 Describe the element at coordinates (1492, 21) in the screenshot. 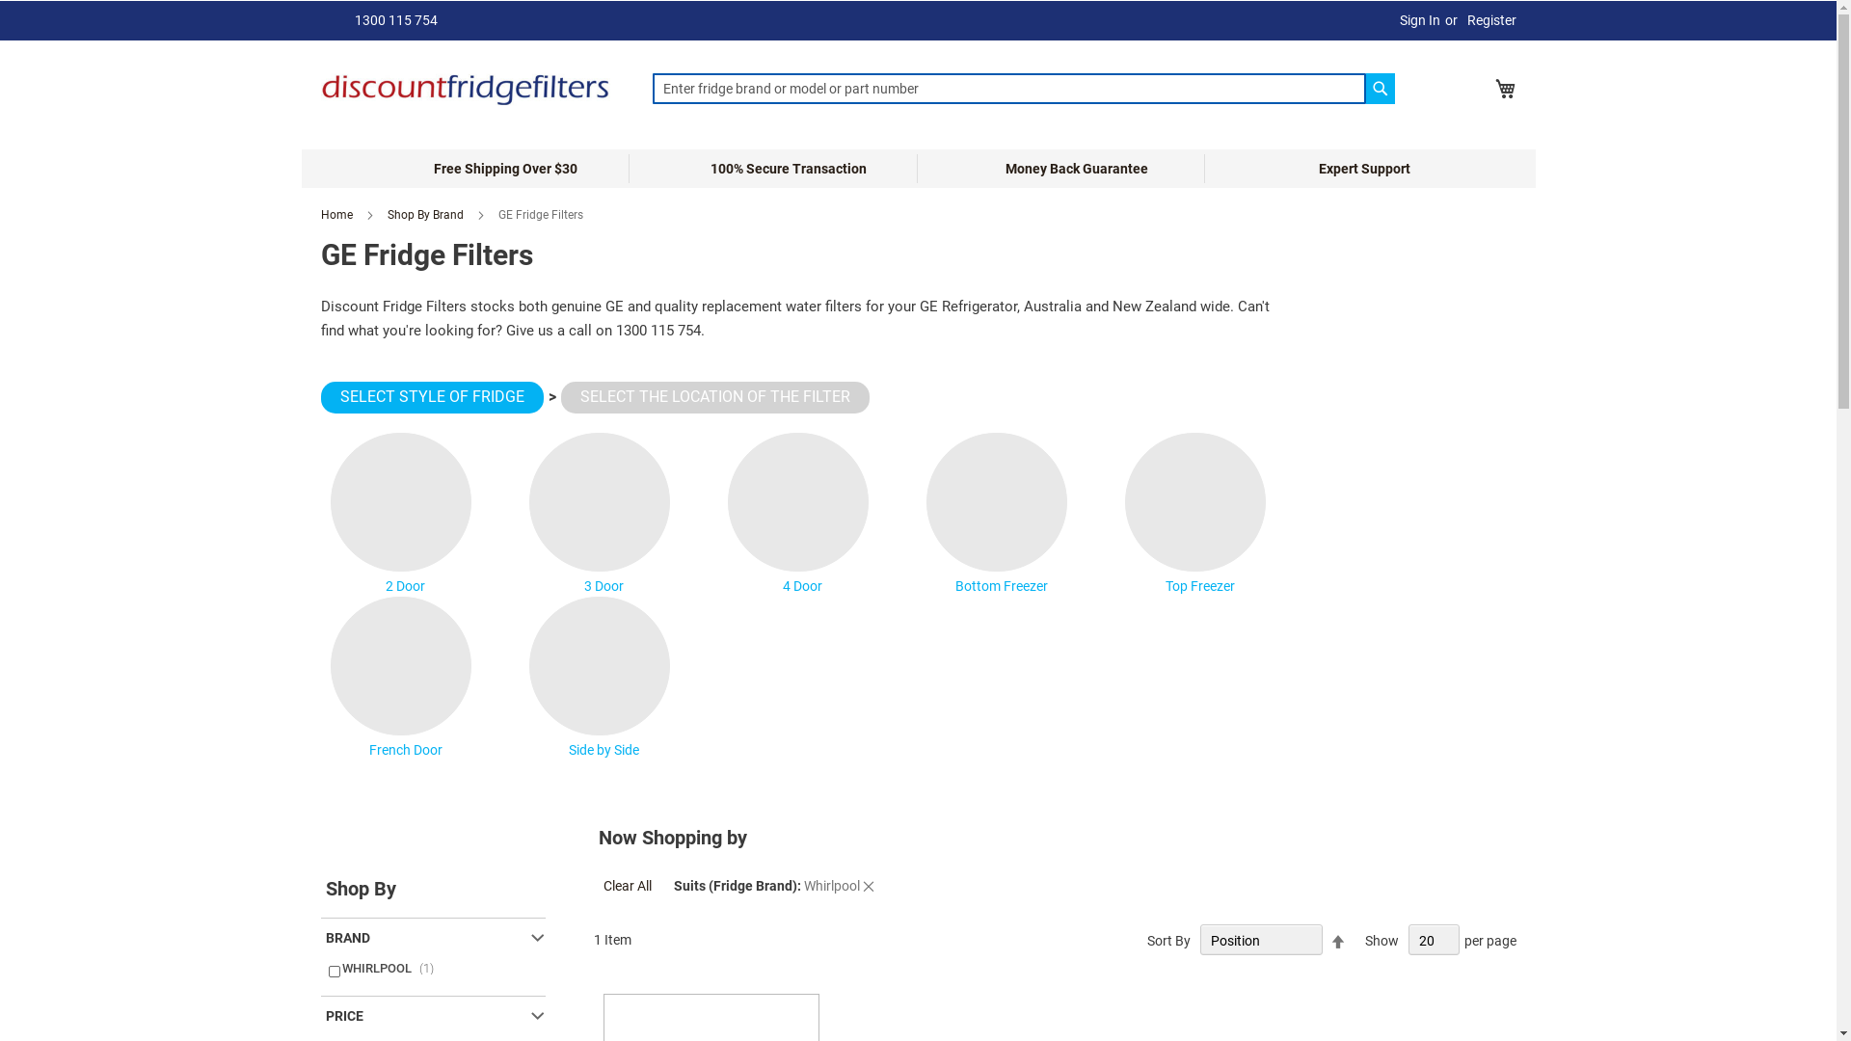

I see `Register` at that location.